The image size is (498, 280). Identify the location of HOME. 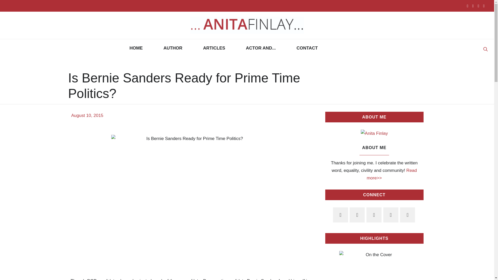
(136, 48).